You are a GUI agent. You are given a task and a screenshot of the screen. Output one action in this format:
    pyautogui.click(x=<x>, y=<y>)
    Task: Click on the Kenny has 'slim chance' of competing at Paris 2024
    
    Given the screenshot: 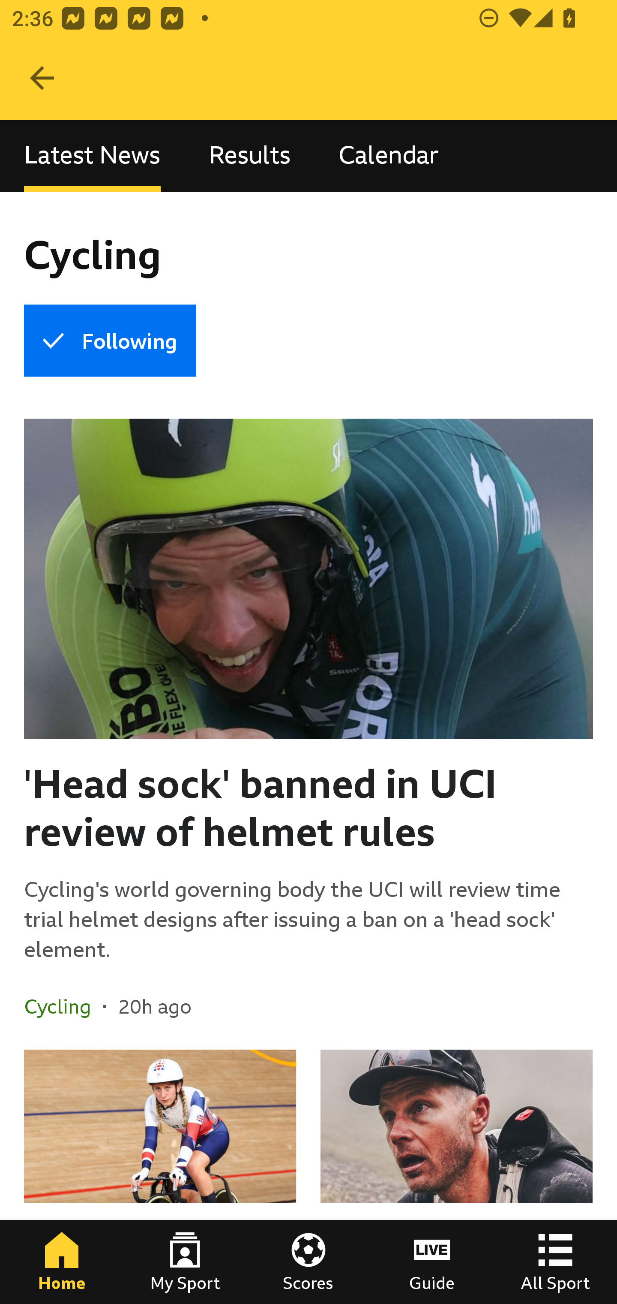 What is the action you would take?
    pyautogui.click(x=160, y=1177)
    